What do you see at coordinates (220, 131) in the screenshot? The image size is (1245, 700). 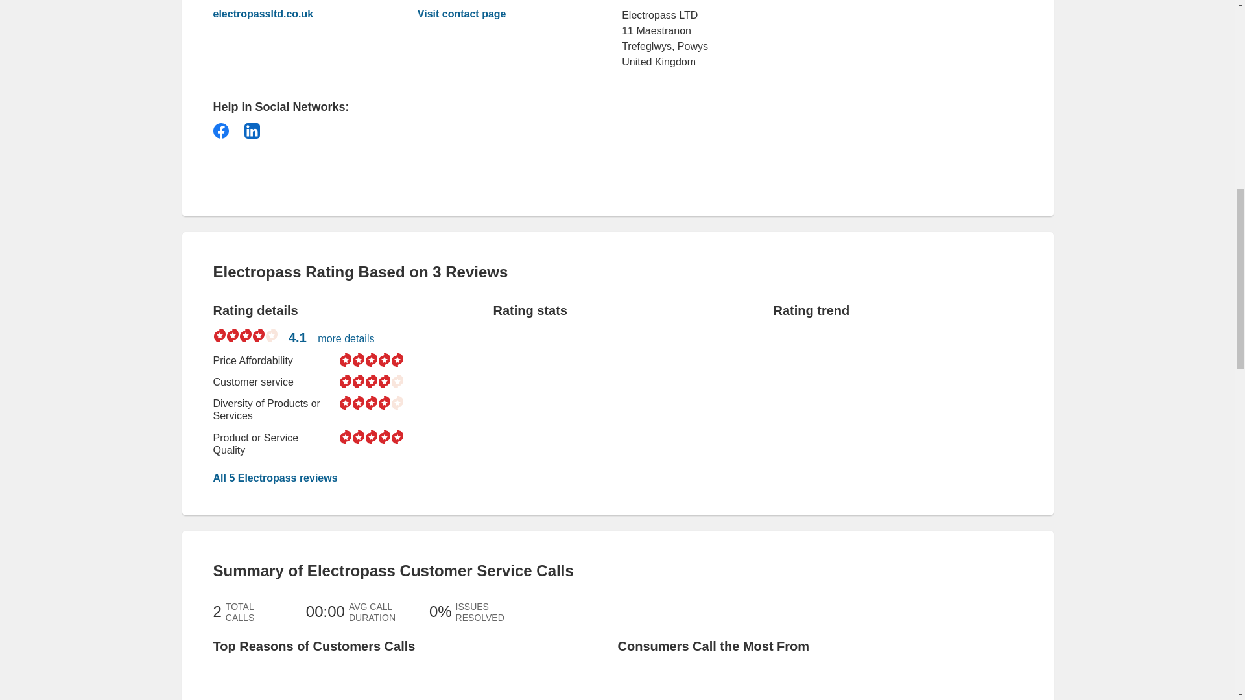 I see `Facebook` at bounding box center [220, 131].